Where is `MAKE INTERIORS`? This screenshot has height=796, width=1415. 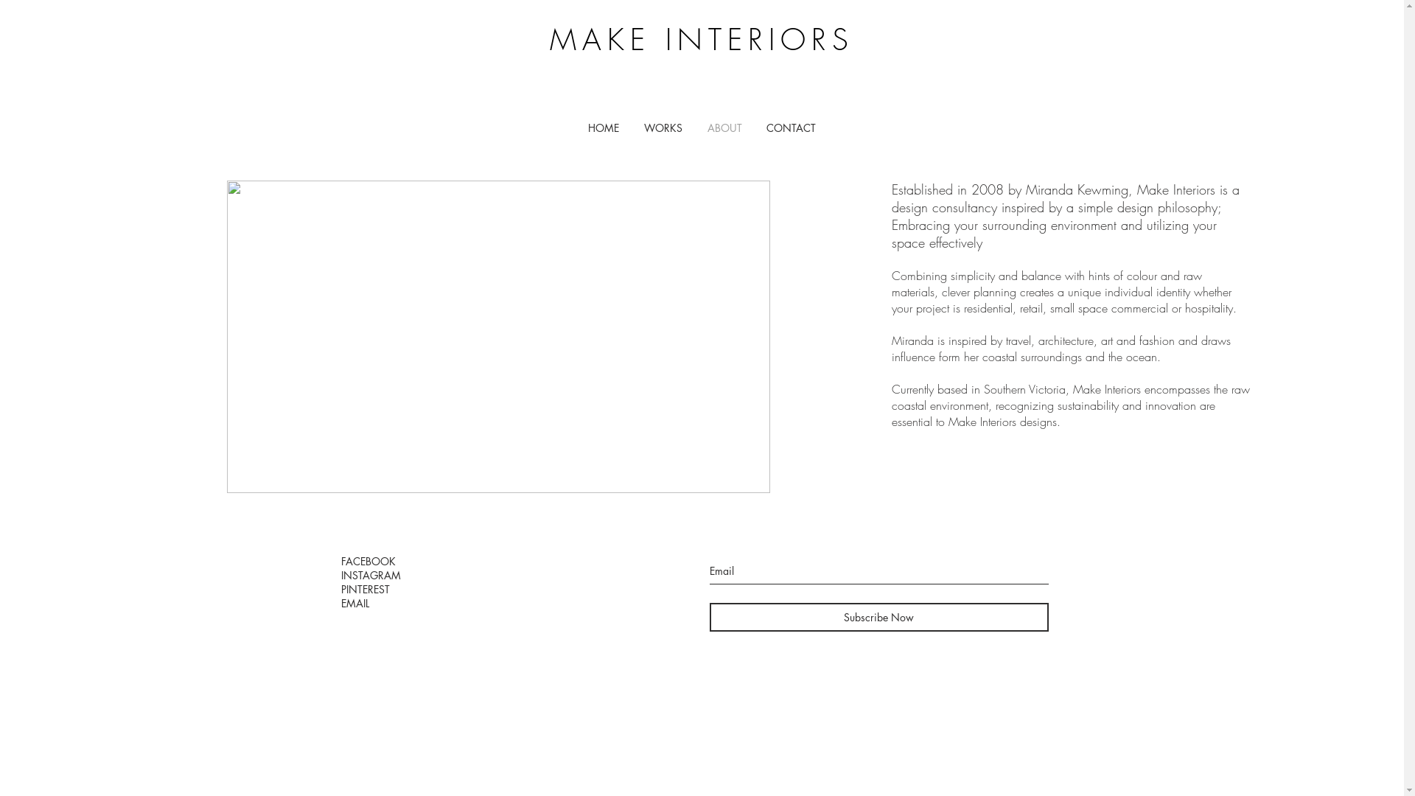
MAKE INTERIORS is located at coordinates (702, 40).